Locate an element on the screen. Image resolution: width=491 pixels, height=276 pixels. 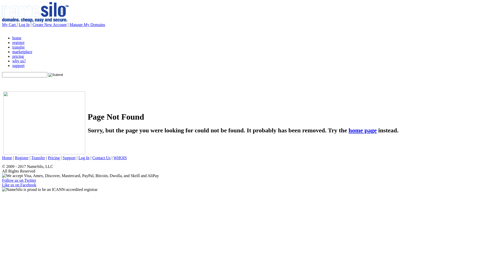
Like us on Facebook is located at coordinates (19, 185).